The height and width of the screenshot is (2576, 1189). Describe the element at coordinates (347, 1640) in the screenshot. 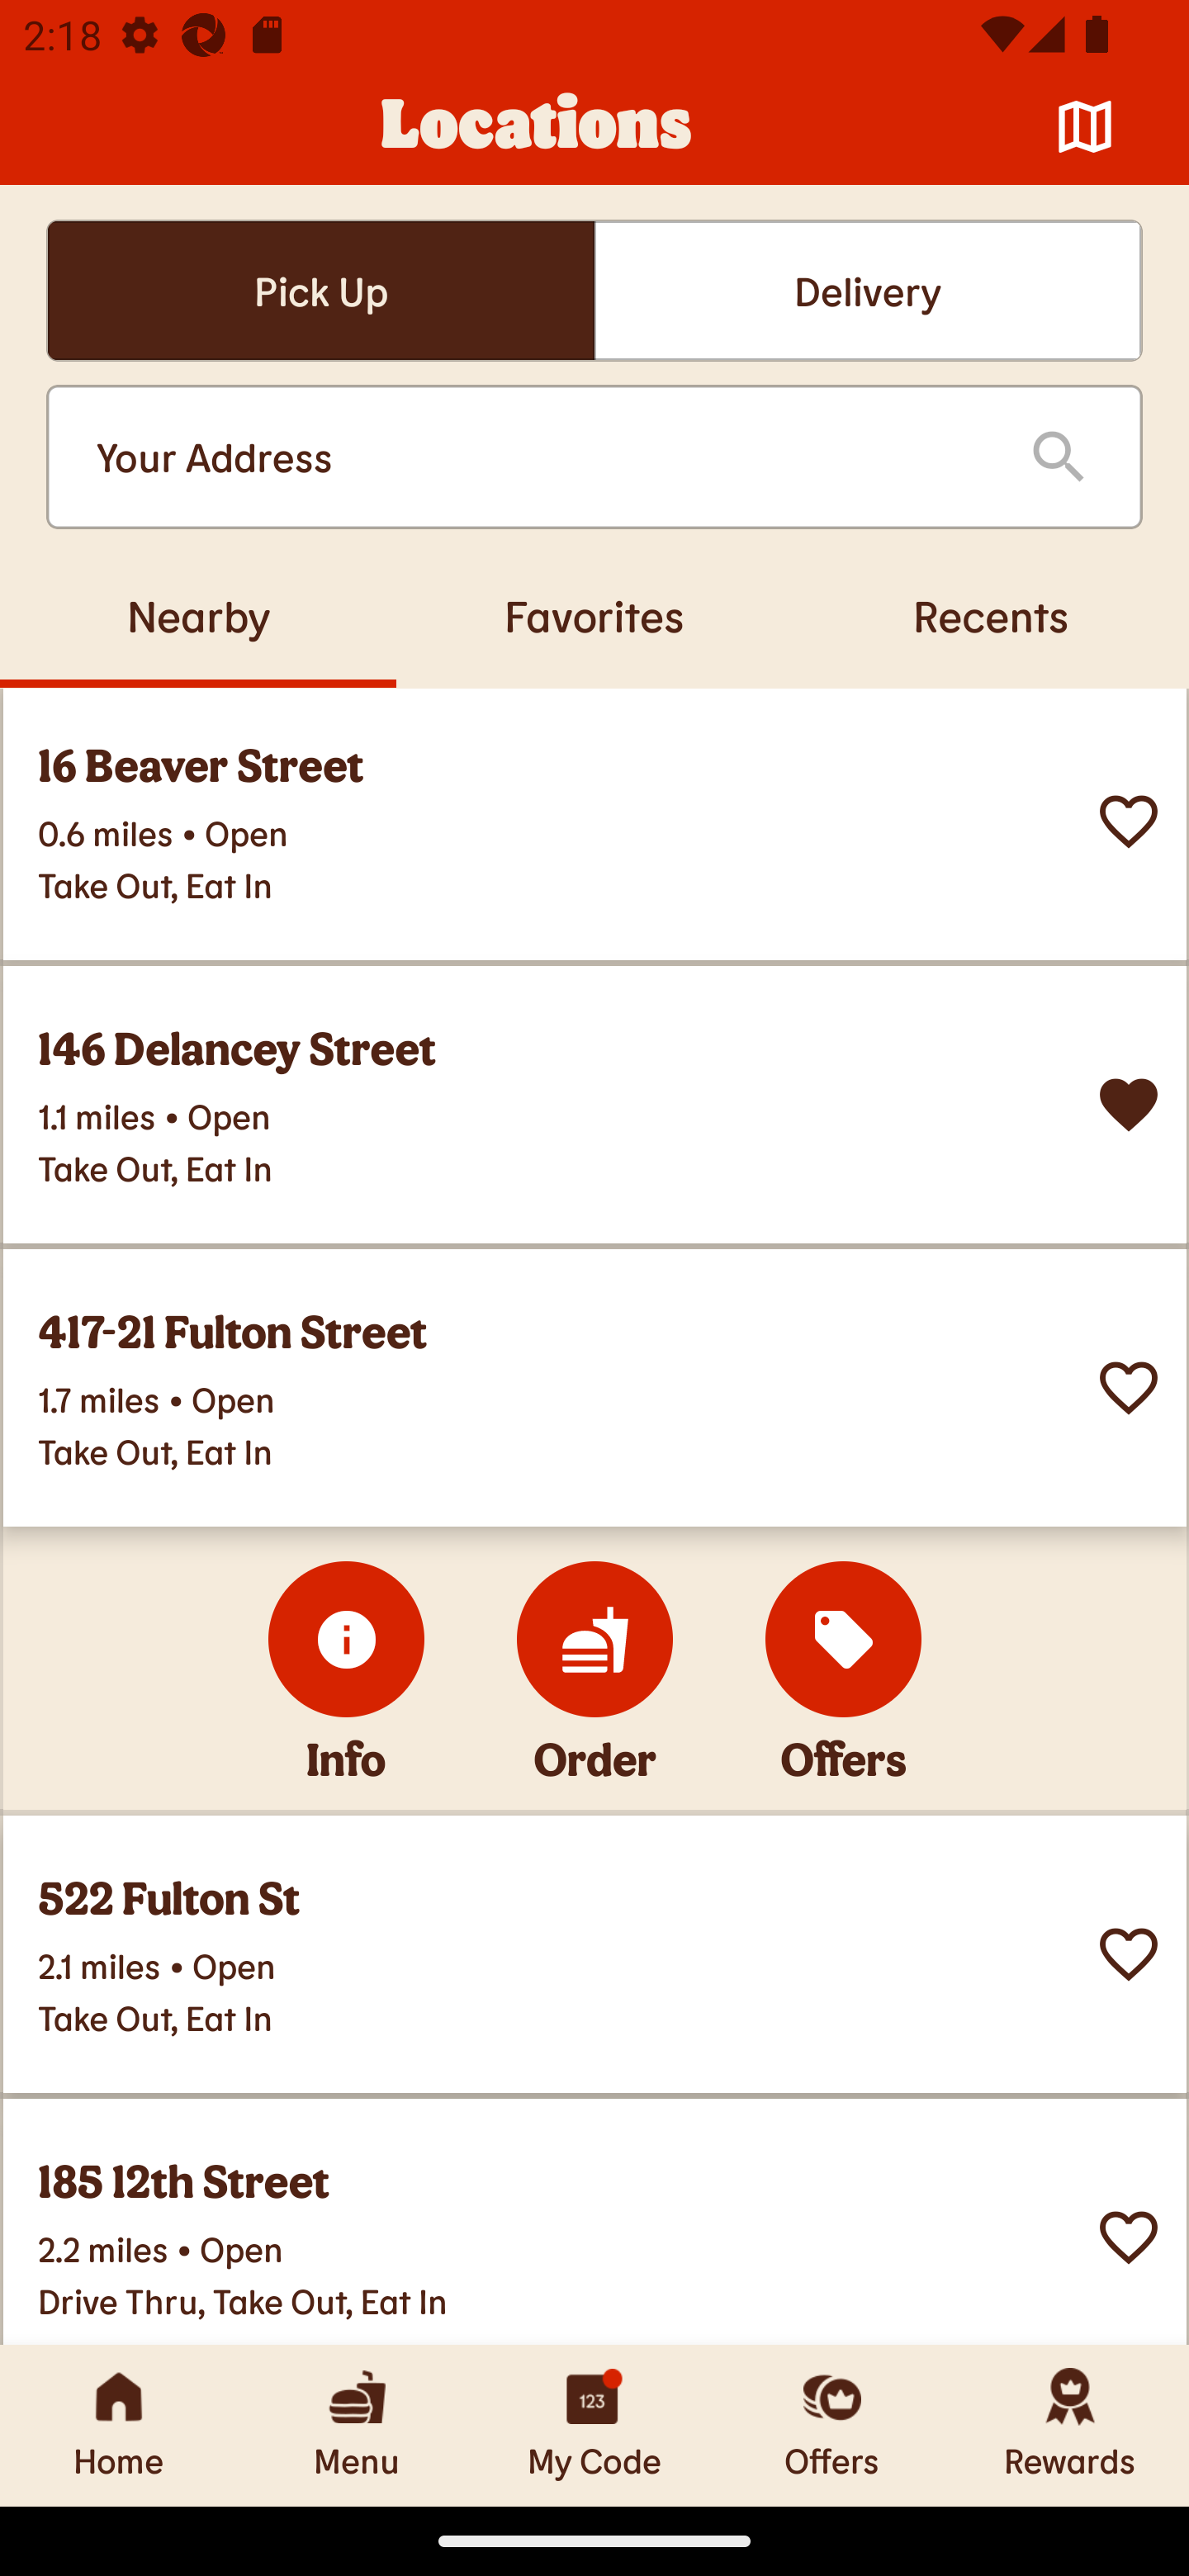

I see `Info ` at that location.